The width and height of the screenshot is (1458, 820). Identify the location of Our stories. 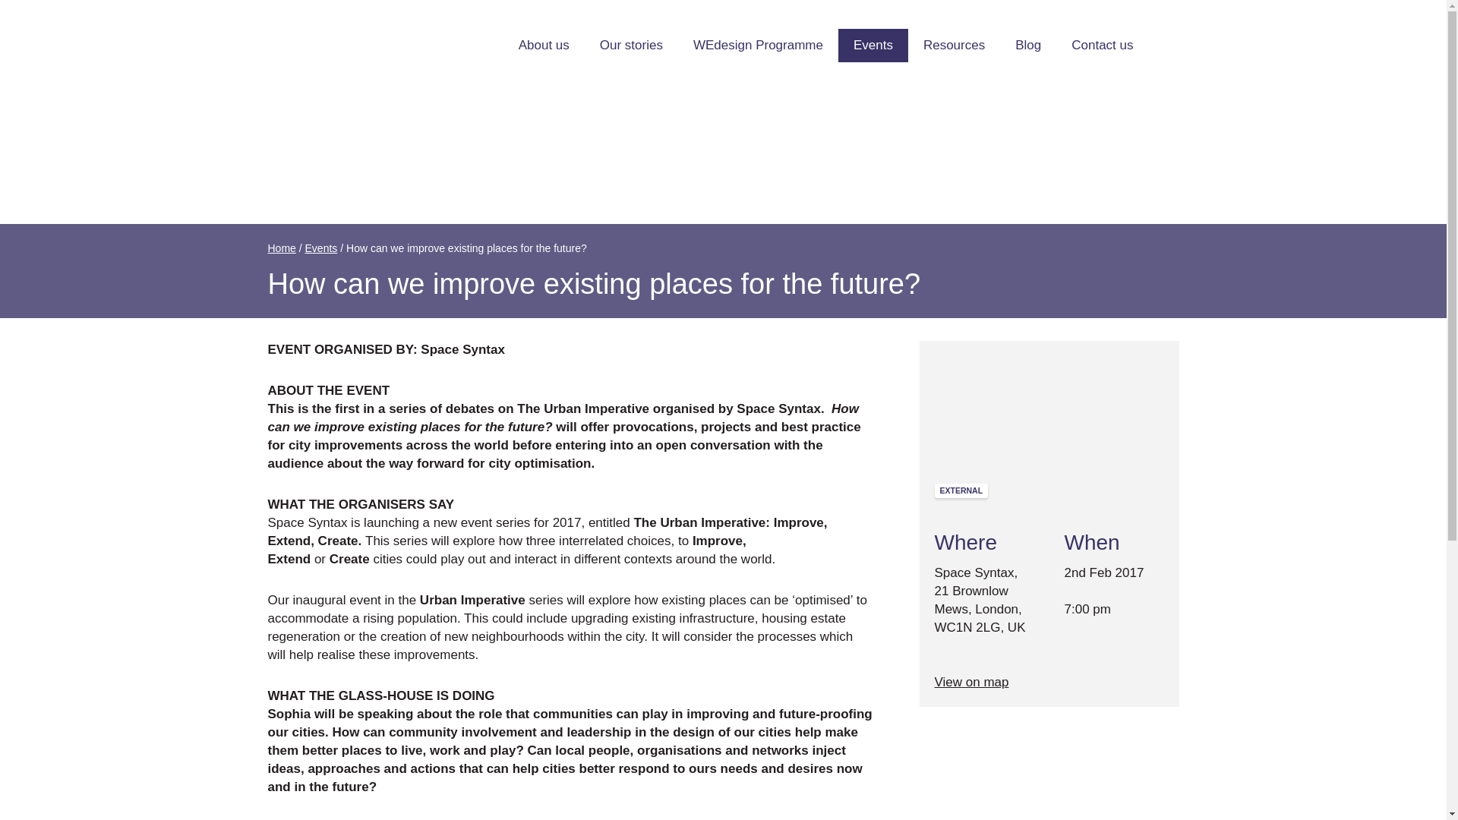
(630, 46).